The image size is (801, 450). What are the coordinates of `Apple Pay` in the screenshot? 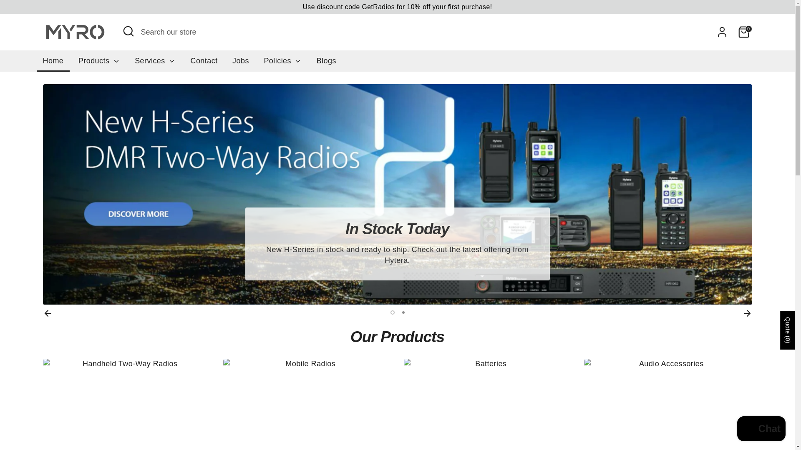 It's located at (592, 423).